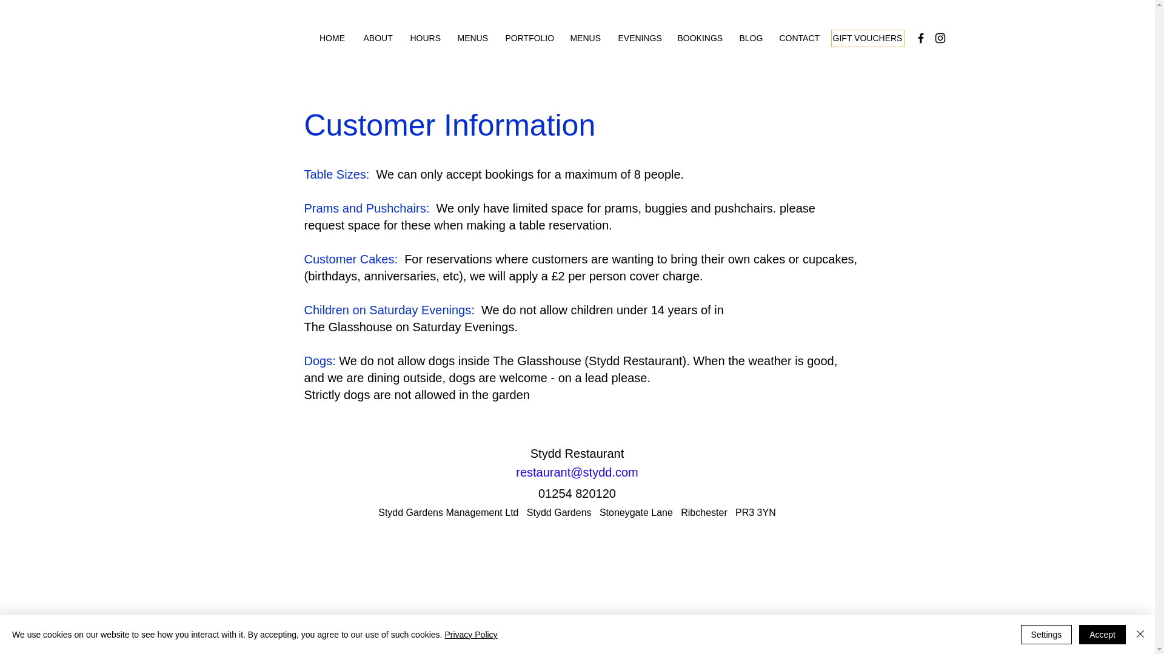  I want to click on Privacy Policy, so click(470, 635).